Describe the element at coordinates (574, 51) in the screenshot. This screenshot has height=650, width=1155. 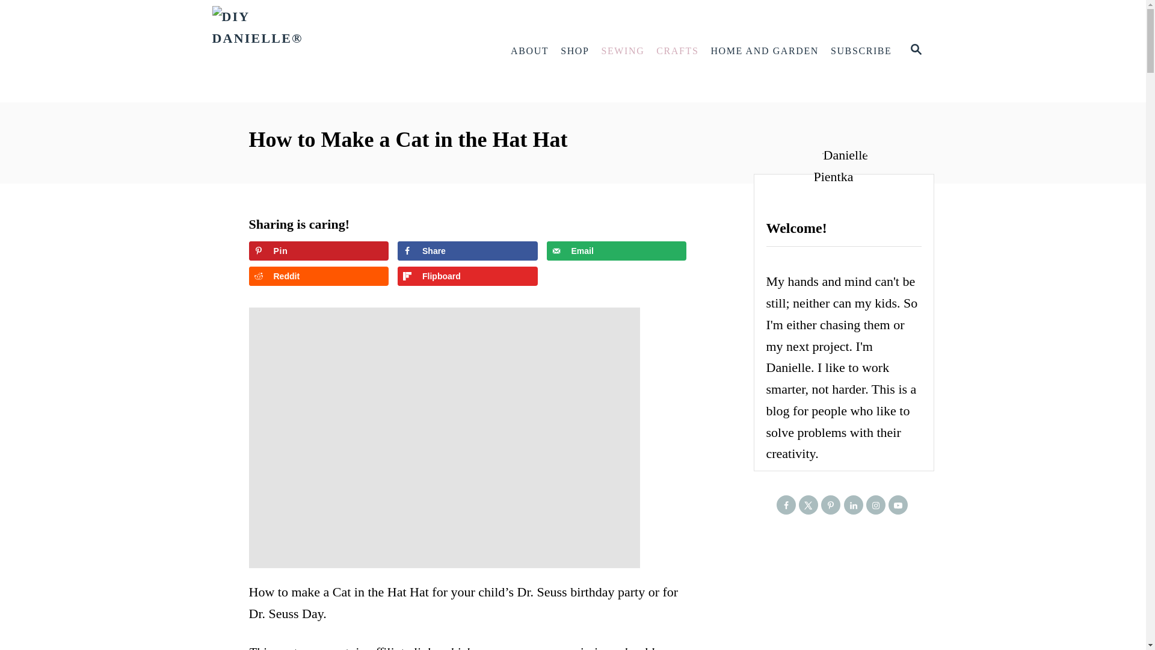
I see `SHOP` at that location.